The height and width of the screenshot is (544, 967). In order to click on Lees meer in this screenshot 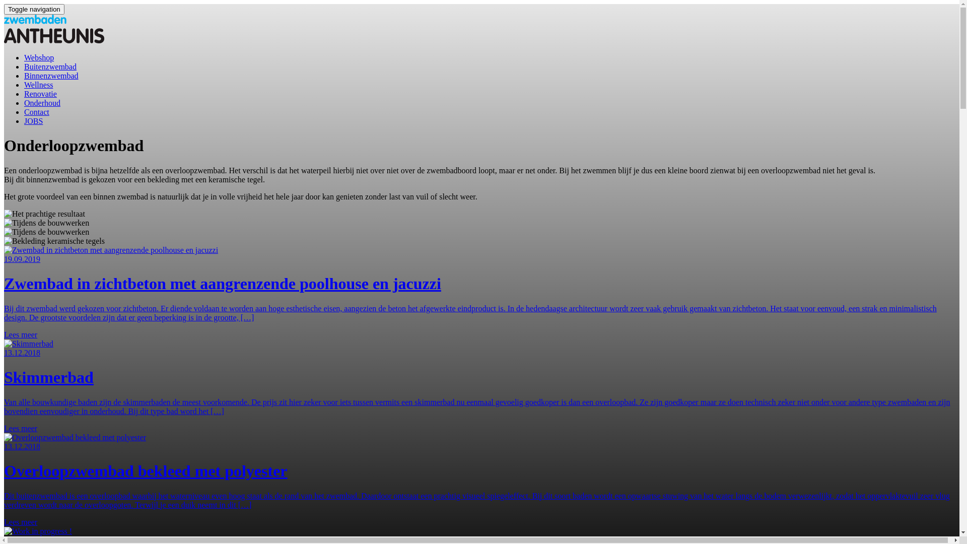, I will do `click(21, 428)`.